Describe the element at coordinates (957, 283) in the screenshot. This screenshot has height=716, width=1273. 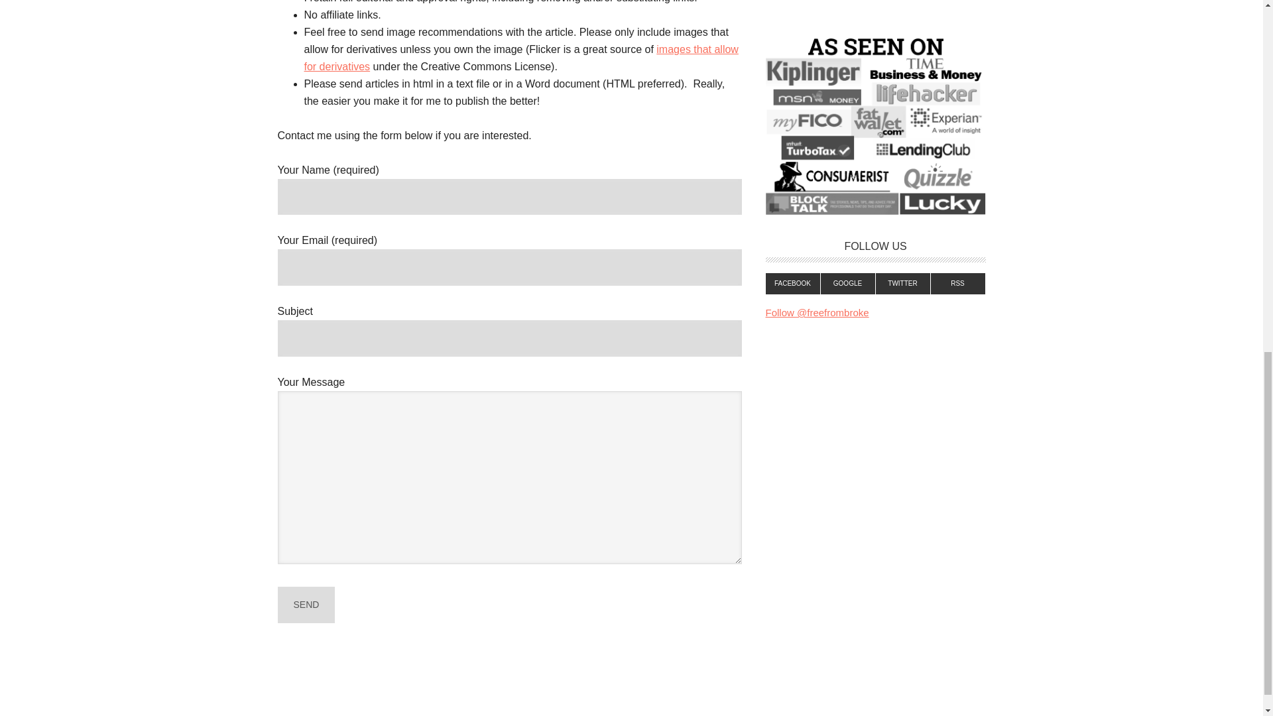
I see `RSS` at that location.